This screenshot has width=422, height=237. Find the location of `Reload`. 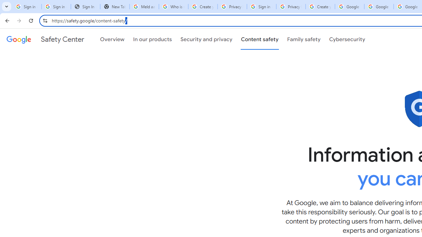

Reload is located at coordinates (31, 20).